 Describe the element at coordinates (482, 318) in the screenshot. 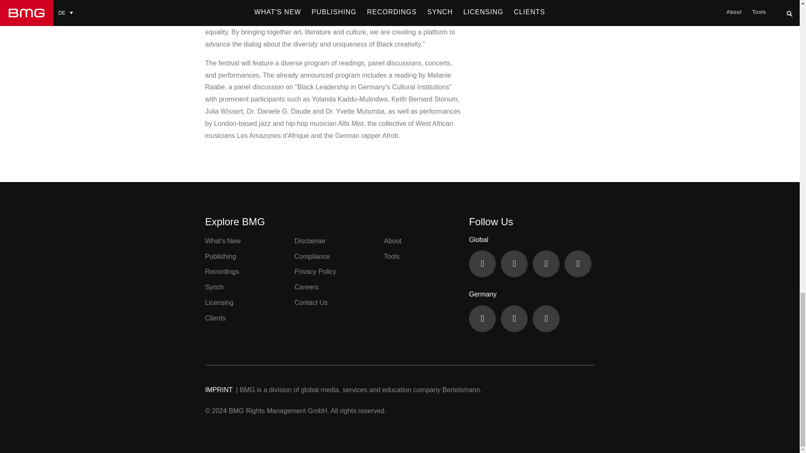

I see `Facebook` at that location.